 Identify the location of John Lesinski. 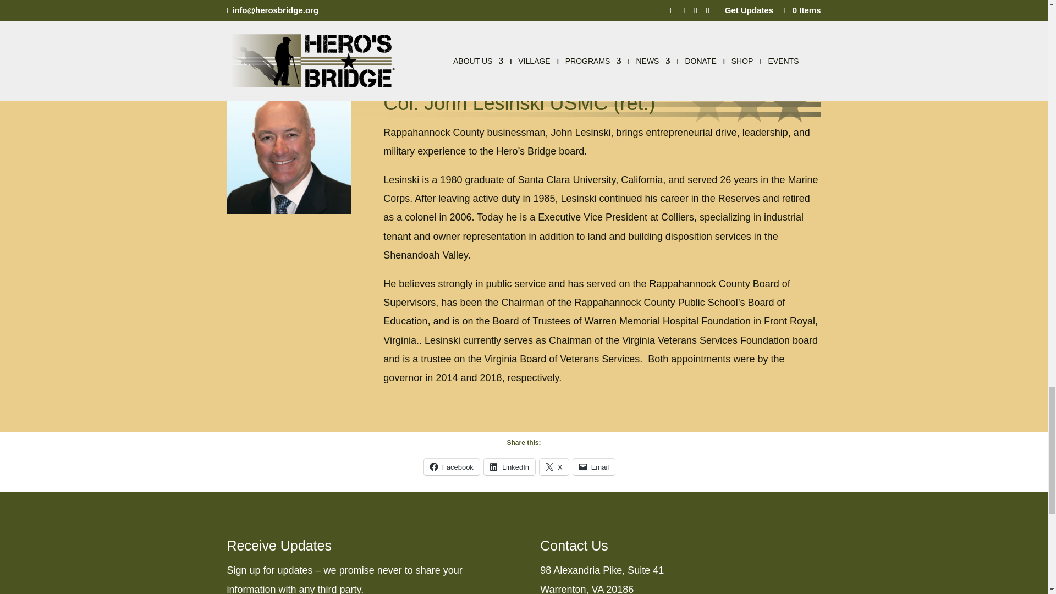
(288, 151).